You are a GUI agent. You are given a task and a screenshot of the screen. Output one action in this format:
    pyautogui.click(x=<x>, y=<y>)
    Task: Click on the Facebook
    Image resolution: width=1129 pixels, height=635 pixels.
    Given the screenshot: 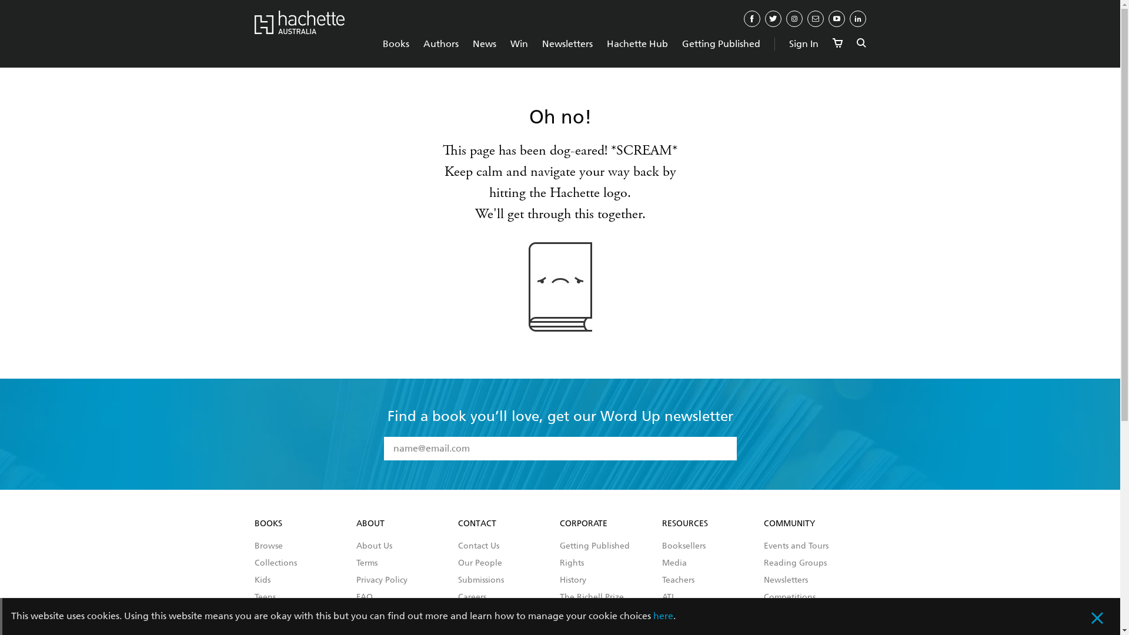 What is the action you would take?
    pyautogui.click(x=751, y=19)
    